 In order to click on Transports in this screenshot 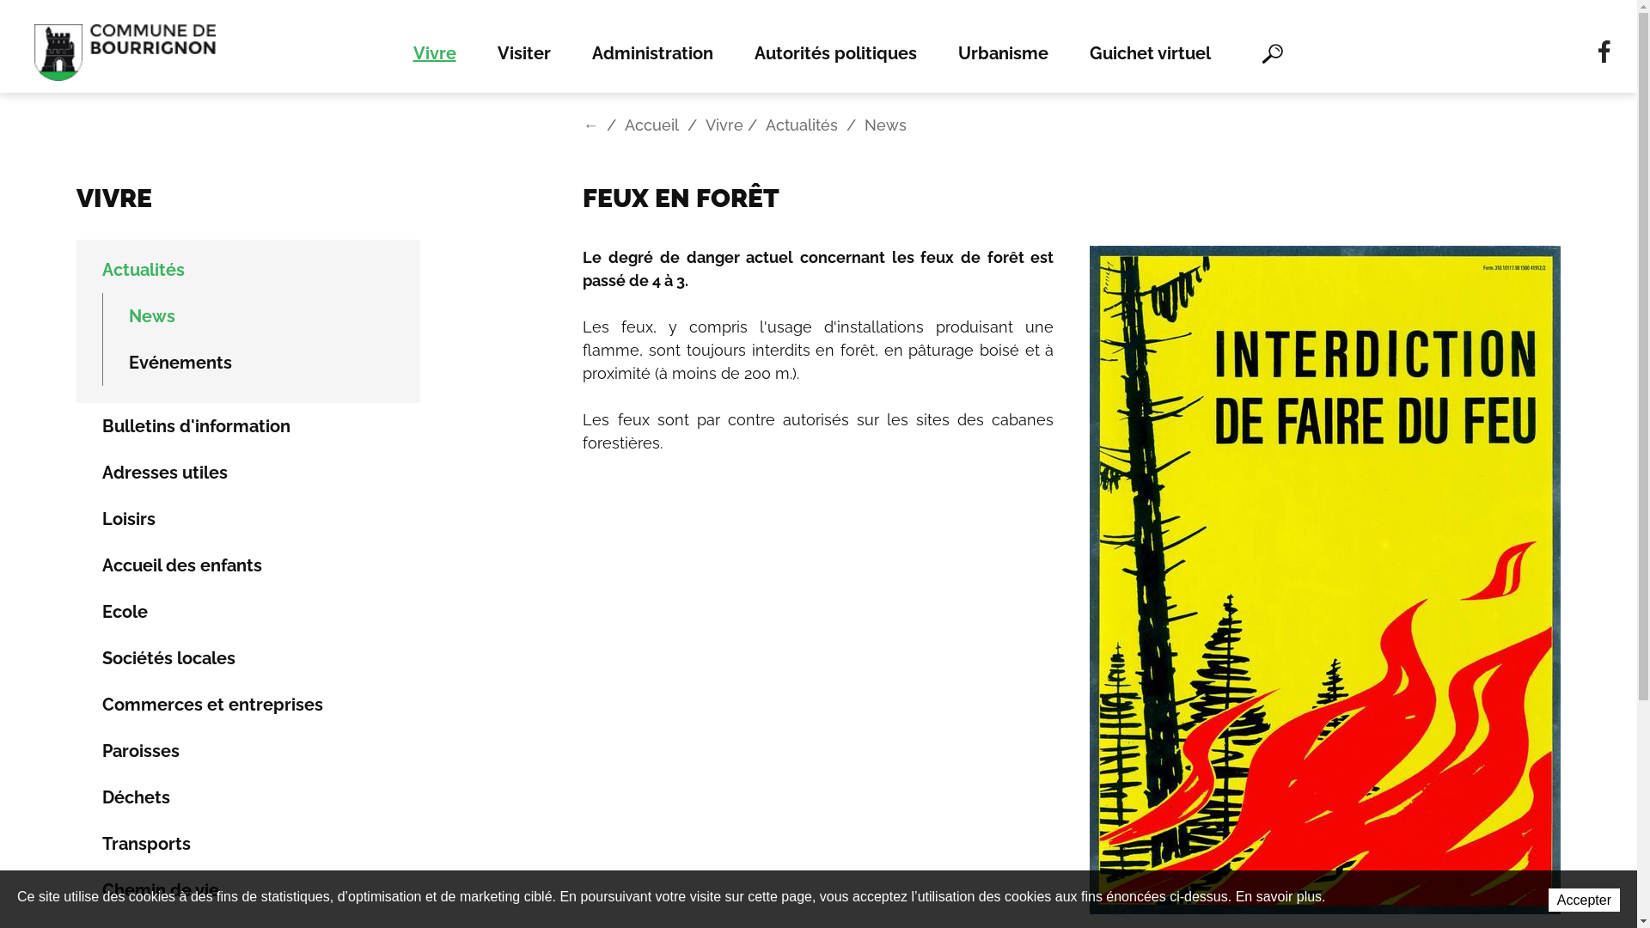, I will do `click(247, 844)`.